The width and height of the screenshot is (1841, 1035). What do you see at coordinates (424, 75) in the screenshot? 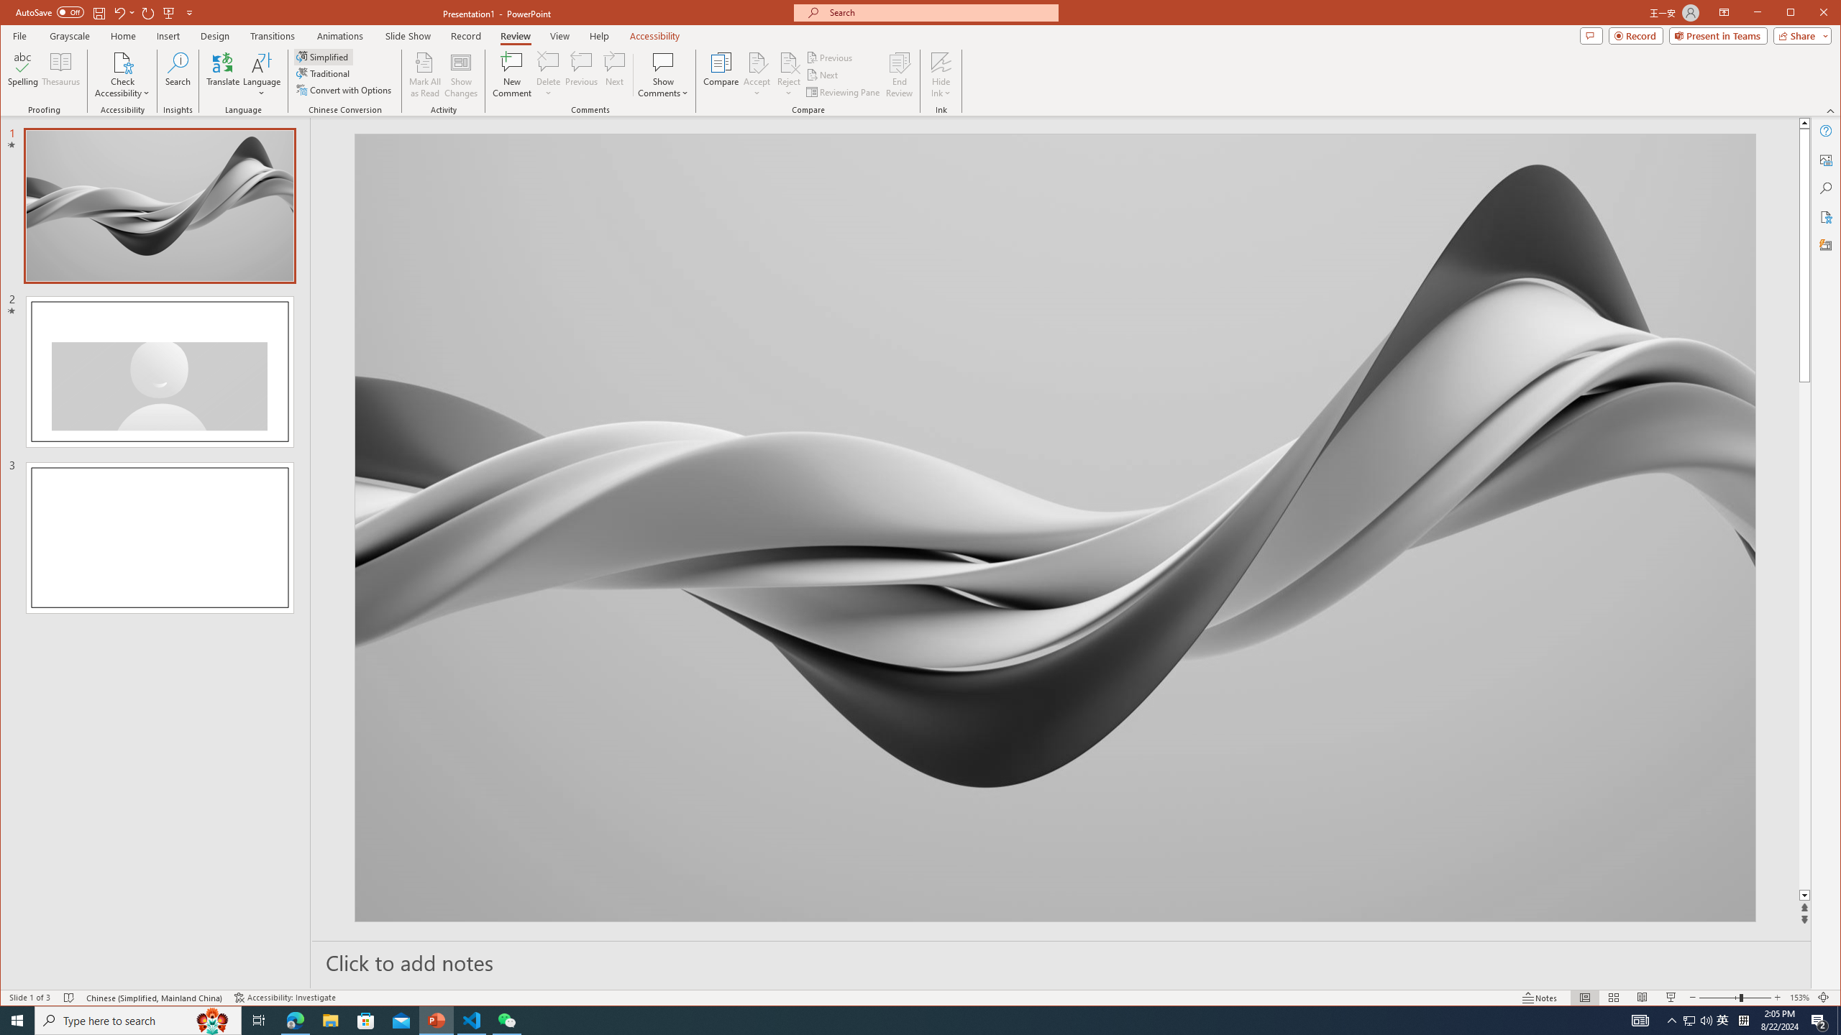
I see `Mark All as Read` at bounding box center [424, 75].